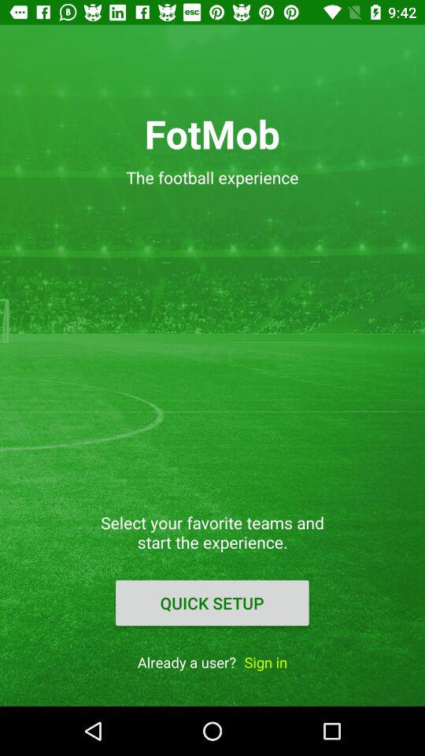 The width and height of the screenshot is (425, 756). What do you see at coordinates (266, 661) in the screenshot?
I see `turn on the item next to the already a user? icon` at bounding box center [266, 661].